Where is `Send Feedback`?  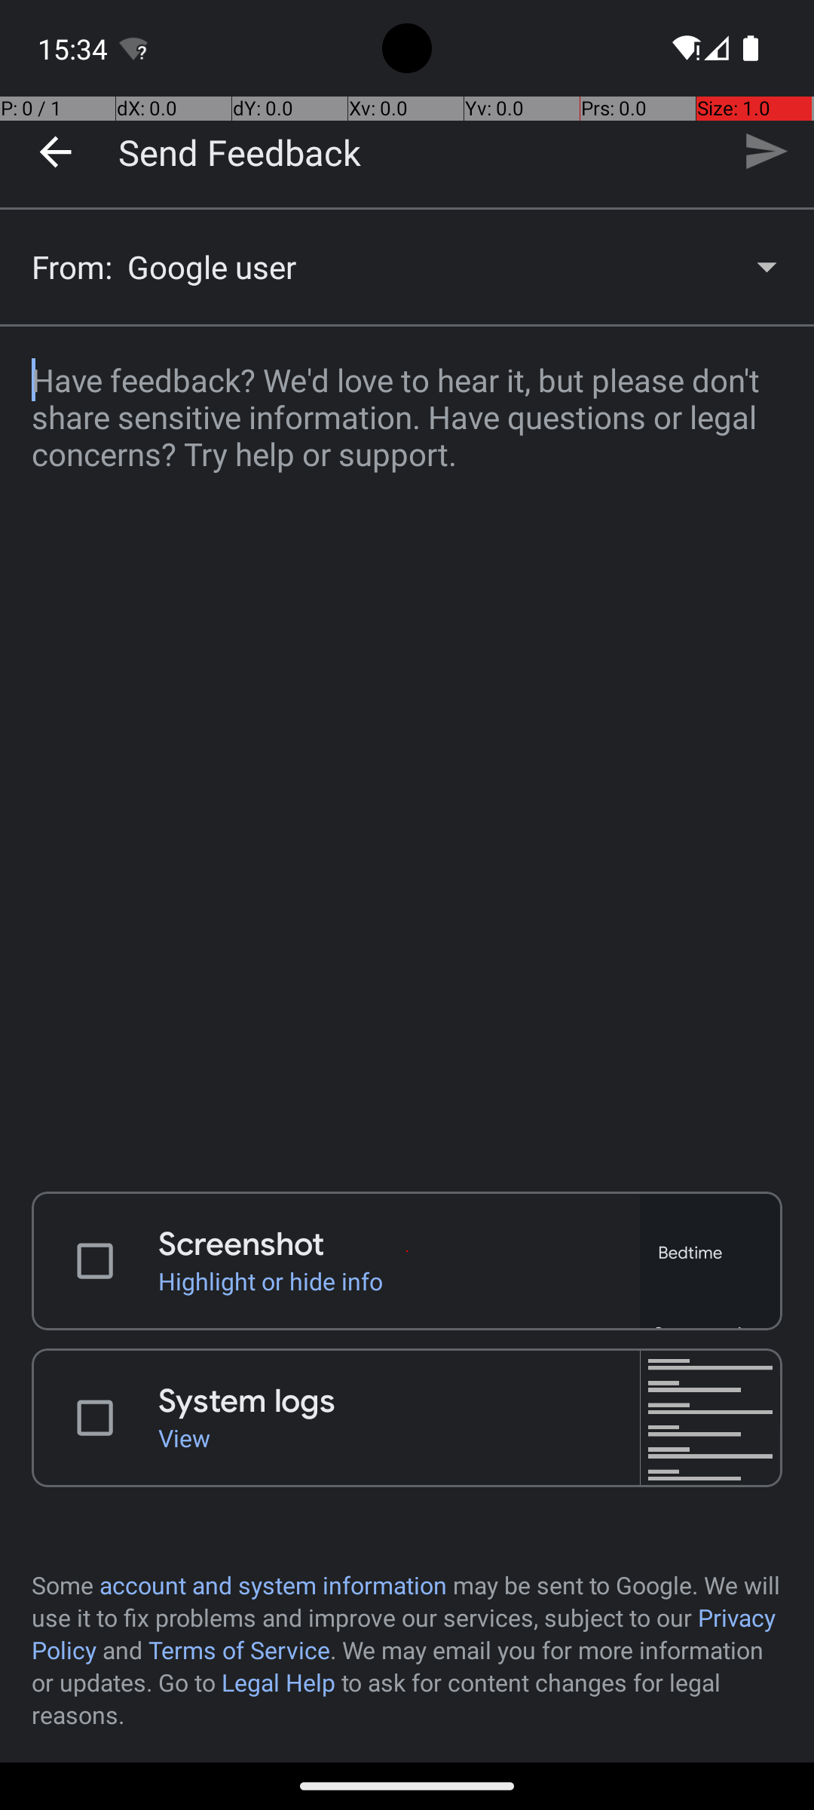 Send Feedback is located at coordinates (240, 152).